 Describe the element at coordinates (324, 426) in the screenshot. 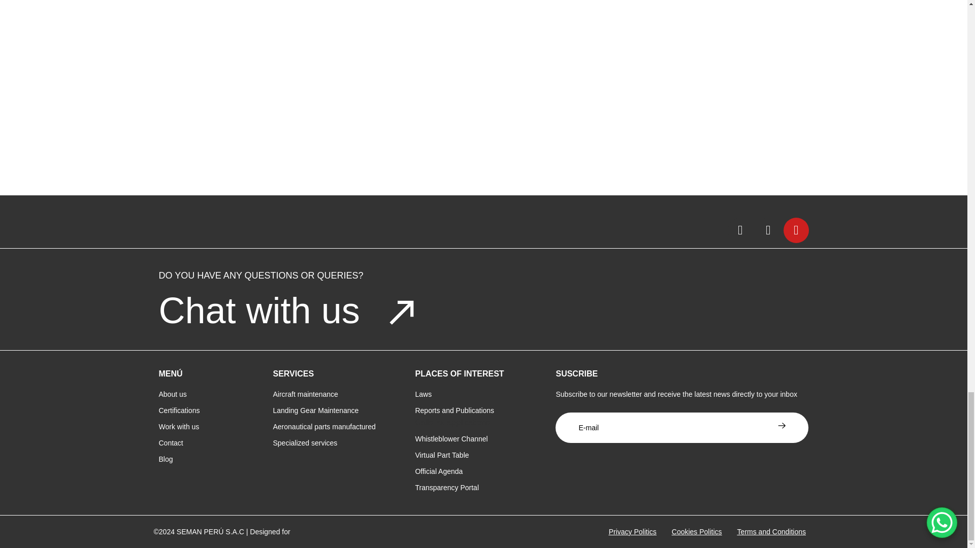

I see `Aeronautical parts manufactured` at that location.